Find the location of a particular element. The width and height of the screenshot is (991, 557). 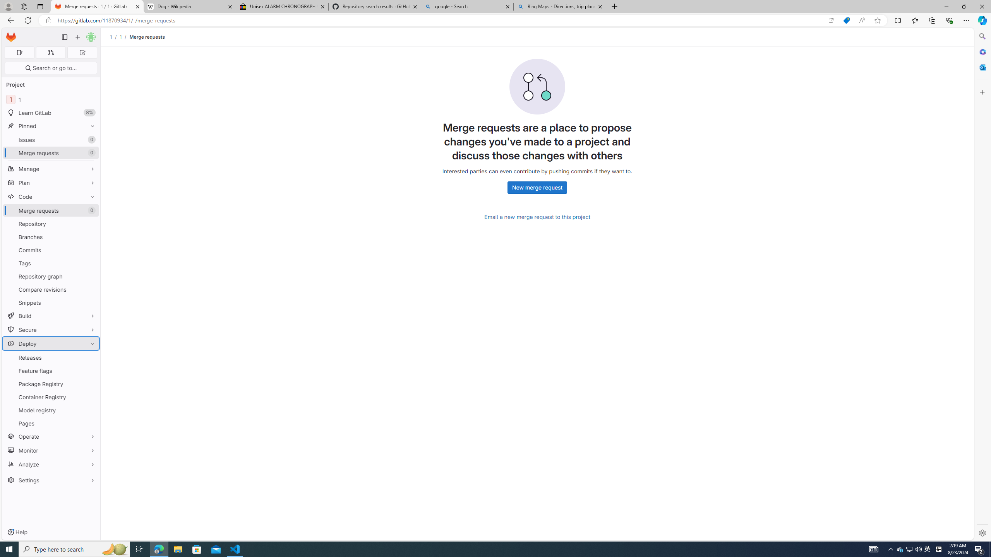

Manage is located at coordinates (51, 169).